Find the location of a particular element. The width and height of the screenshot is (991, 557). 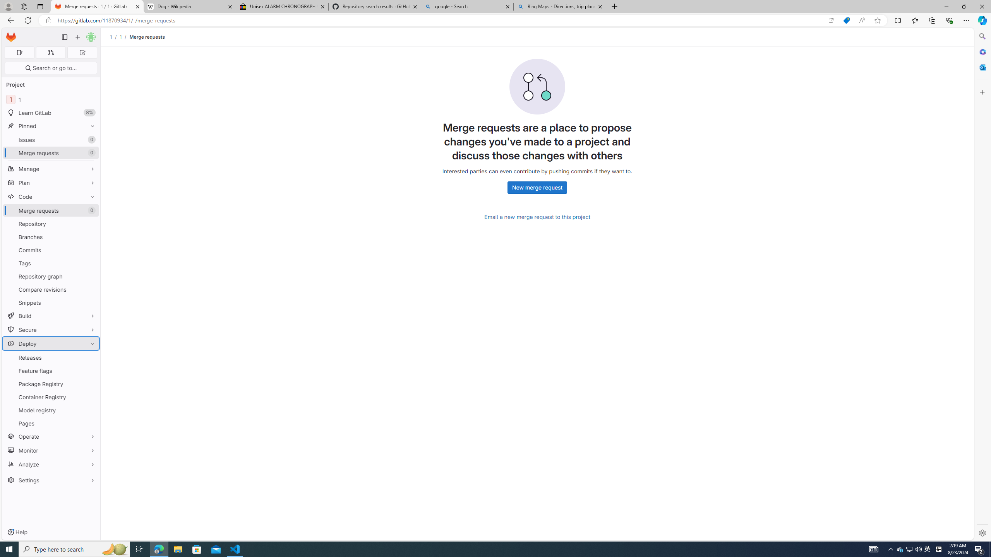

Manage is located at coordinates (51, 169).